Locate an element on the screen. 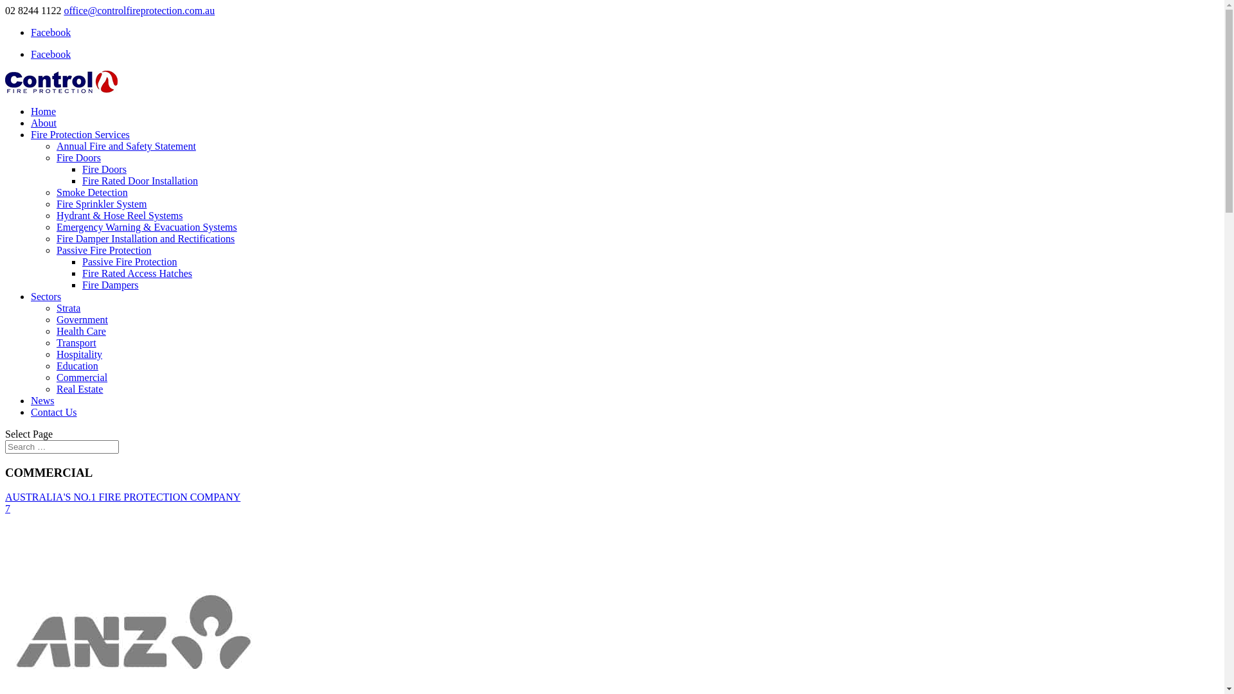 This screenshot has width=1234, height=694. Facebook is located at coordinates (51, 32).